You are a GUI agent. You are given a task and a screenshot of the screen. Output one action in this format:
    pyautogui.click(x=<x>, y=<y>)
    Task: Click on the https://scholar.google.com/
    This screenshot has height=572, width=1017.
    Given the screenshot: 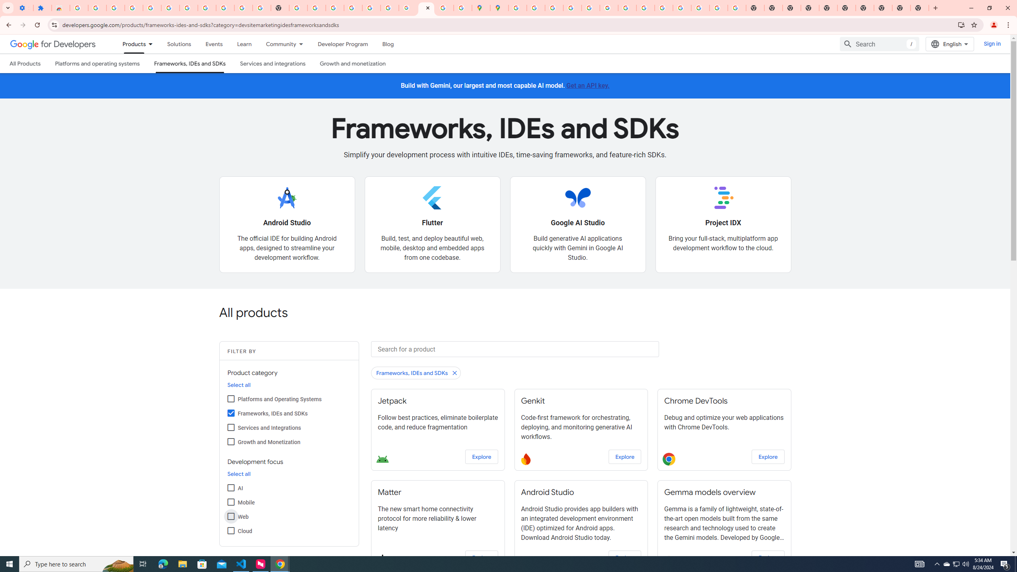 What is the action you would take?
    pyautogui.click(x=298, y=8)
    